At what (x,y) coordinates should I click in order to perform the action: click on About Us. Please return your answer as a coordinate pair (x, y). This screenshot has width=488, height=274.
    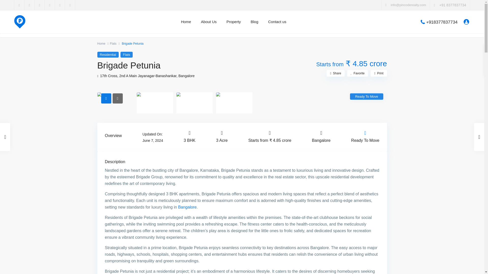
    Looking at the image, I should click on (209, 22).